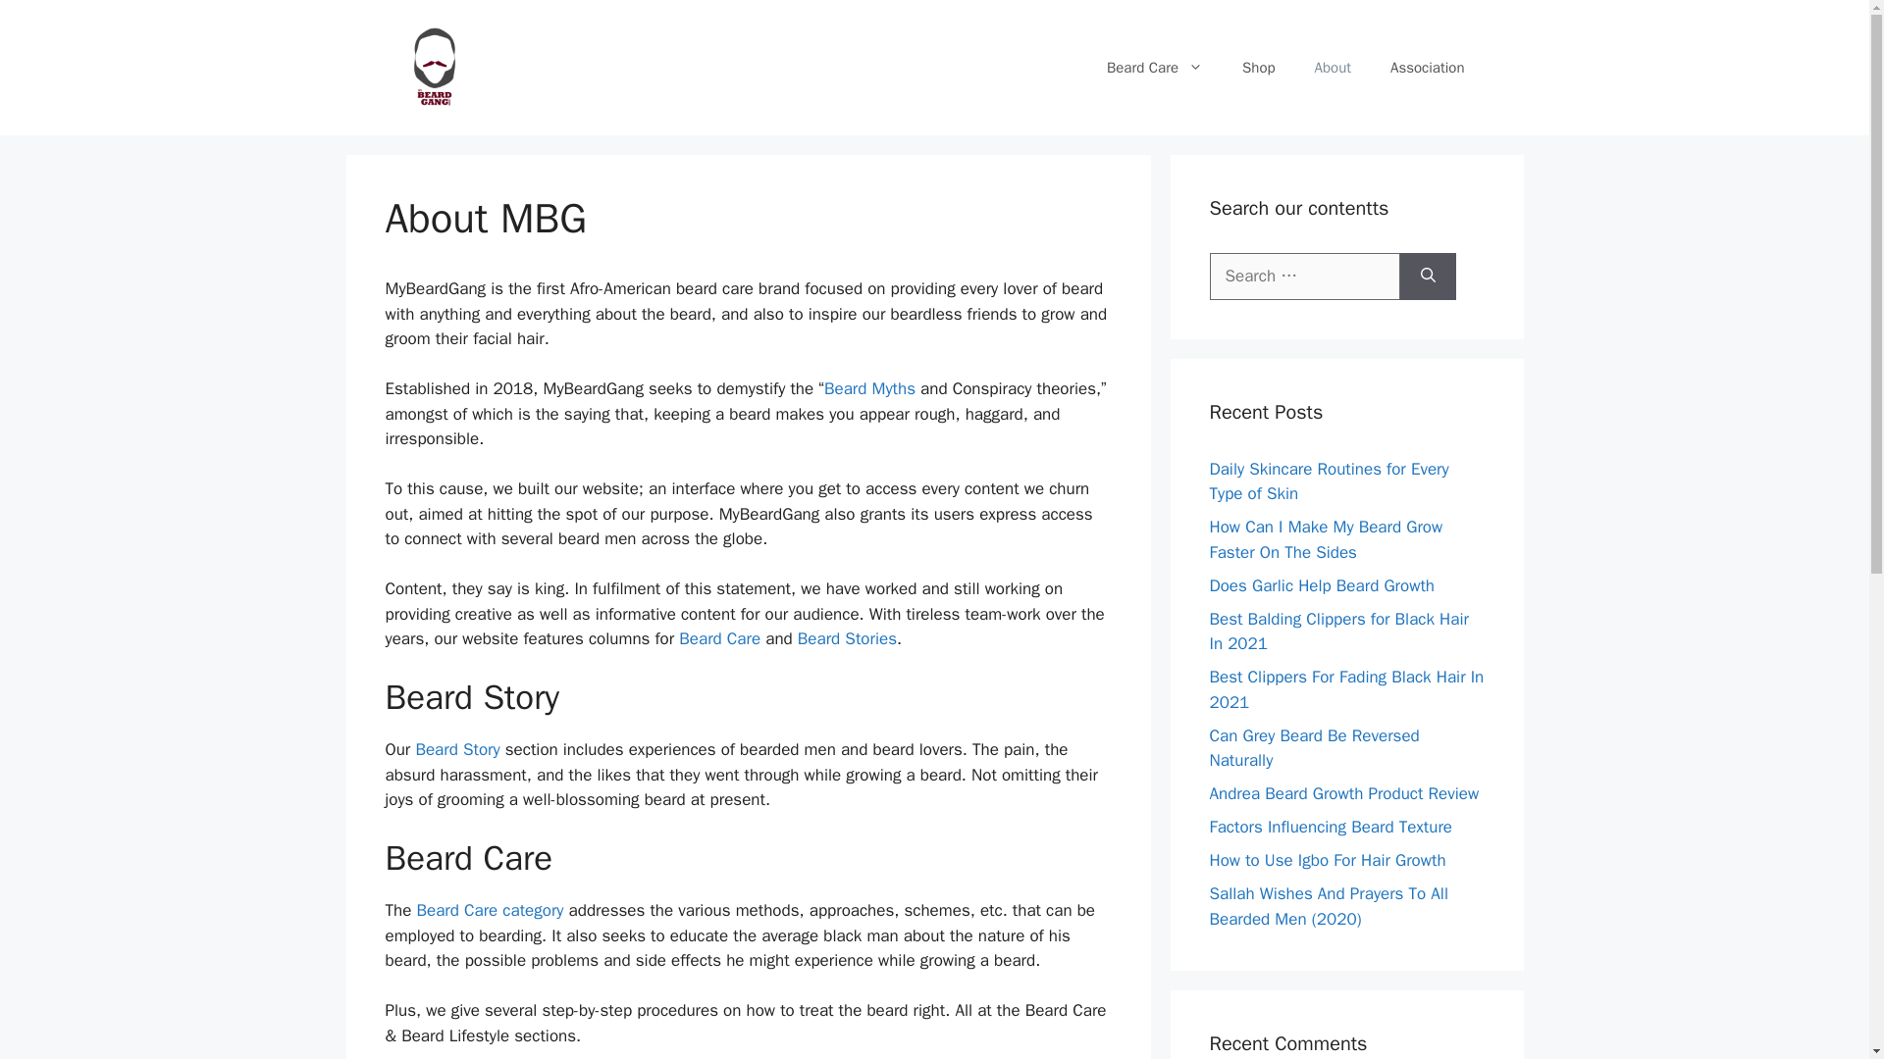  Describe the element at coordinates (1346, 689) in the screenshot. I see `Best Clippers For Fading Black Hair In 2021` at that location.